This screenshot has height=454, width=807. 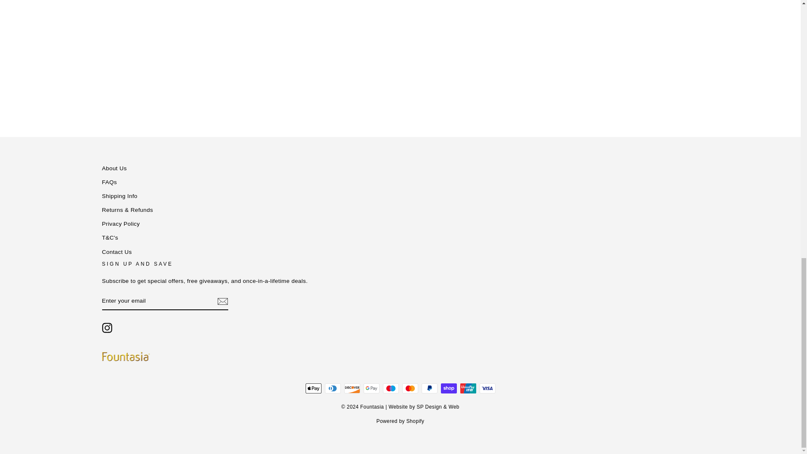 What do you see at coordinates (429, 388) in the screenshot?
I see `PayPal` at bounding box center [429, 388].